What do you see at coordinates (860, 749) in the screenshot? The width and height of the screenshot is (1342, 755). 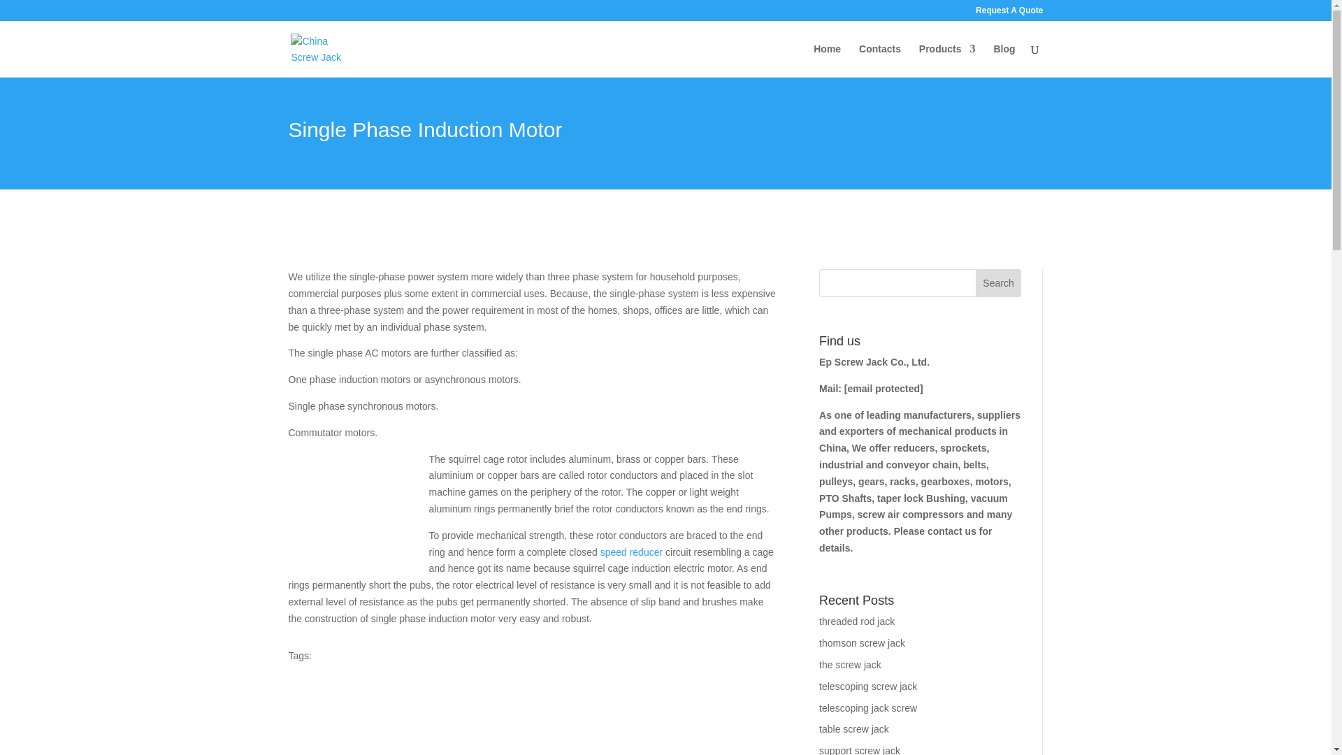 I see `support screw jack` at bounding box center [860, 749].